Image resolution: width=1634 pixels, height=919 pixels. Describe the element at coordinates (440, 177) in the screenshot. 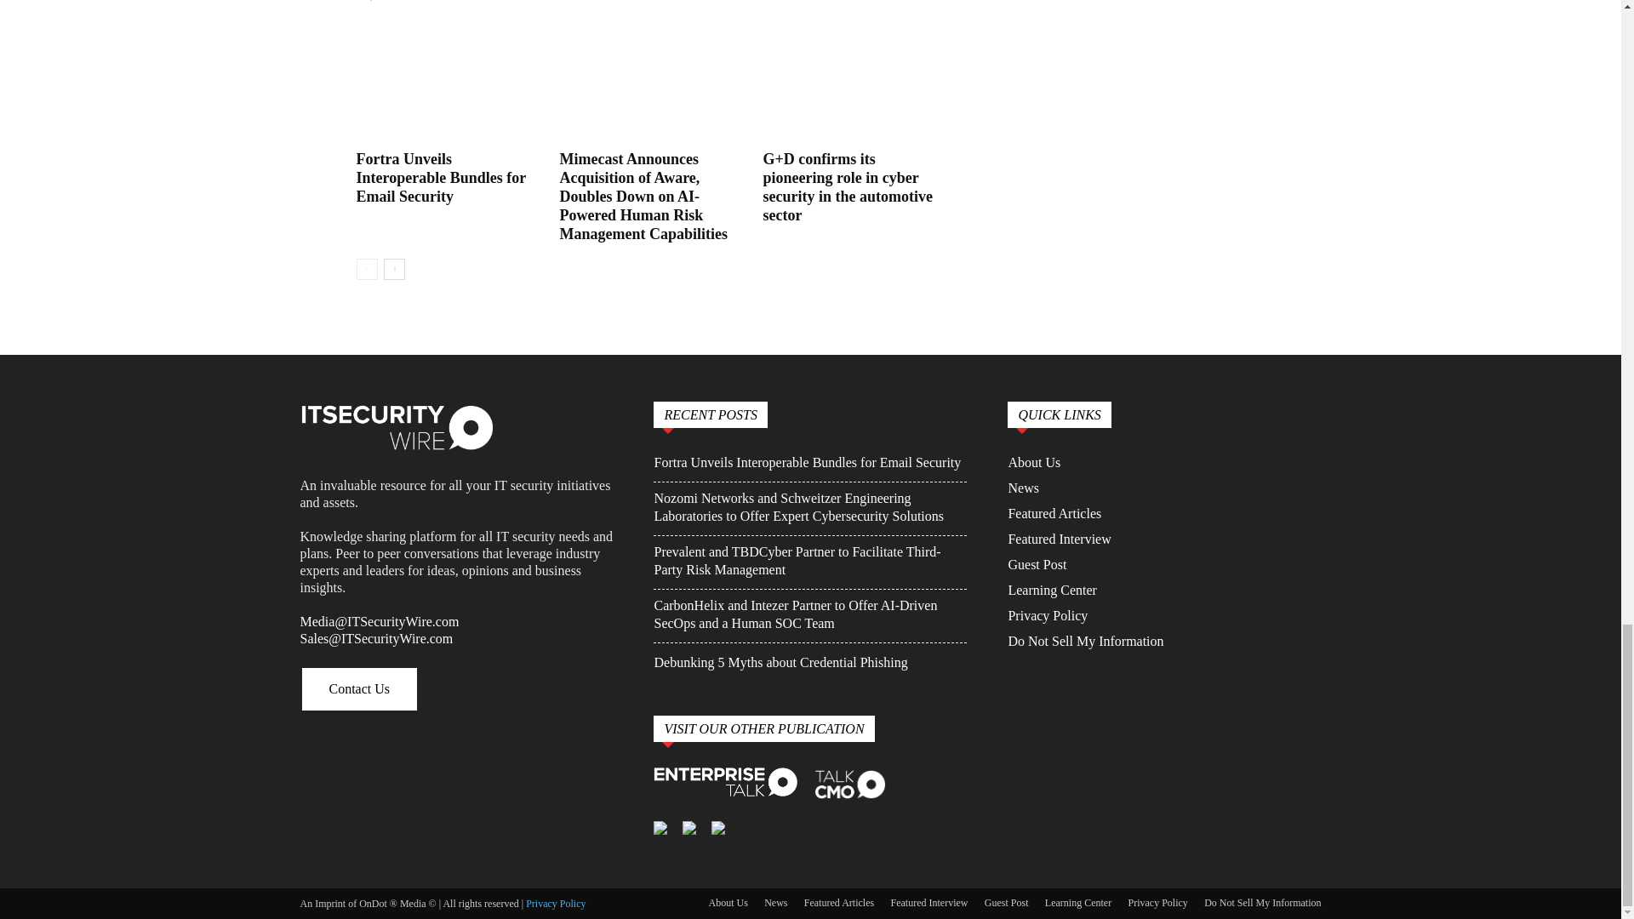

I see `Fortra Unveils Interoperable Bundles for Email Security` at that location.